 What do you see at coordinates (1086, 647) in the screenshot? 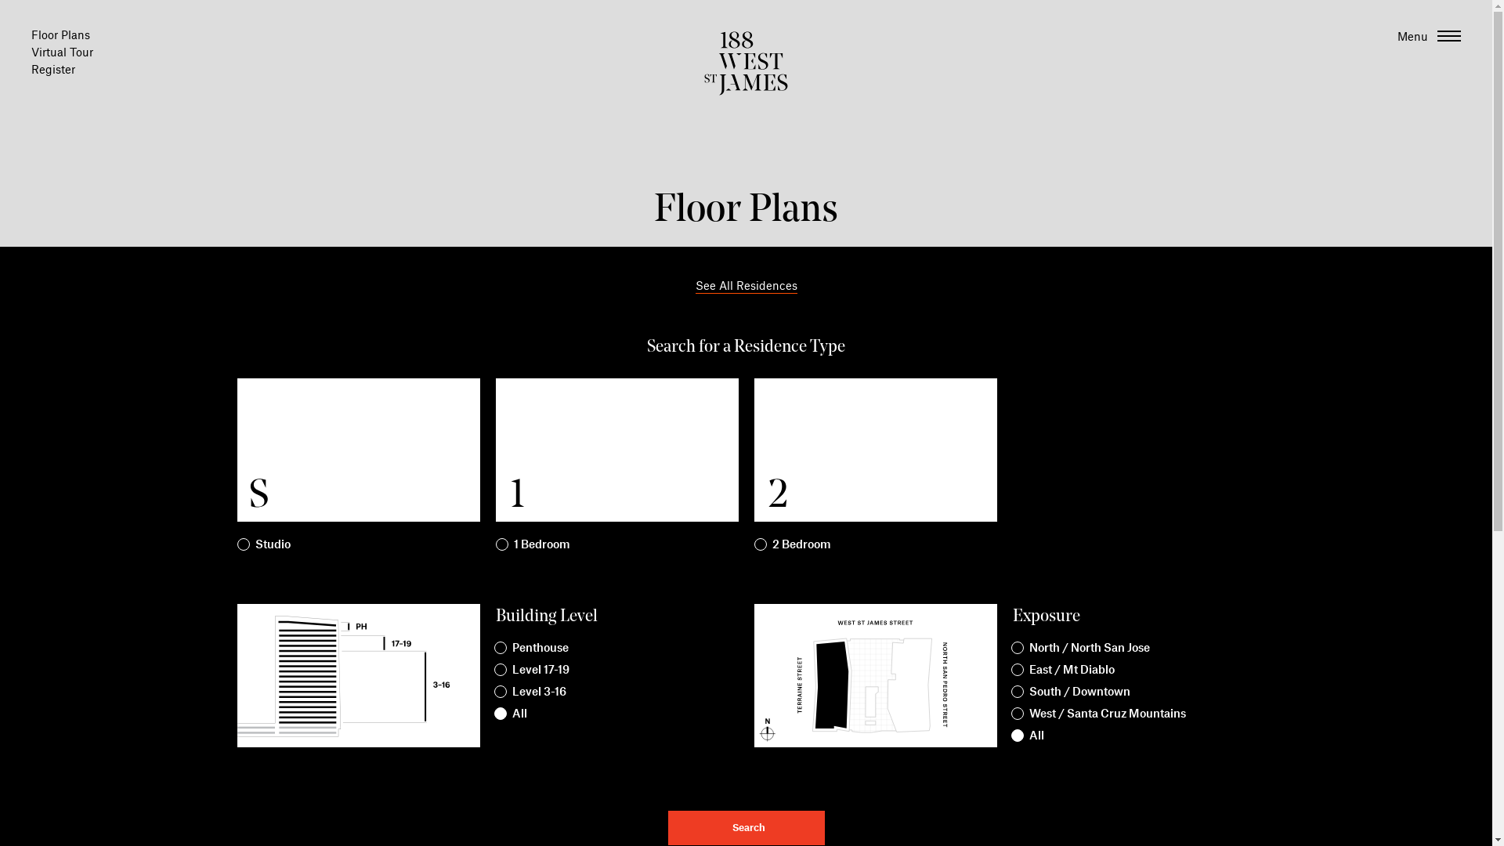
I see `North / North San Jose` at bounding box center [1086, 647].